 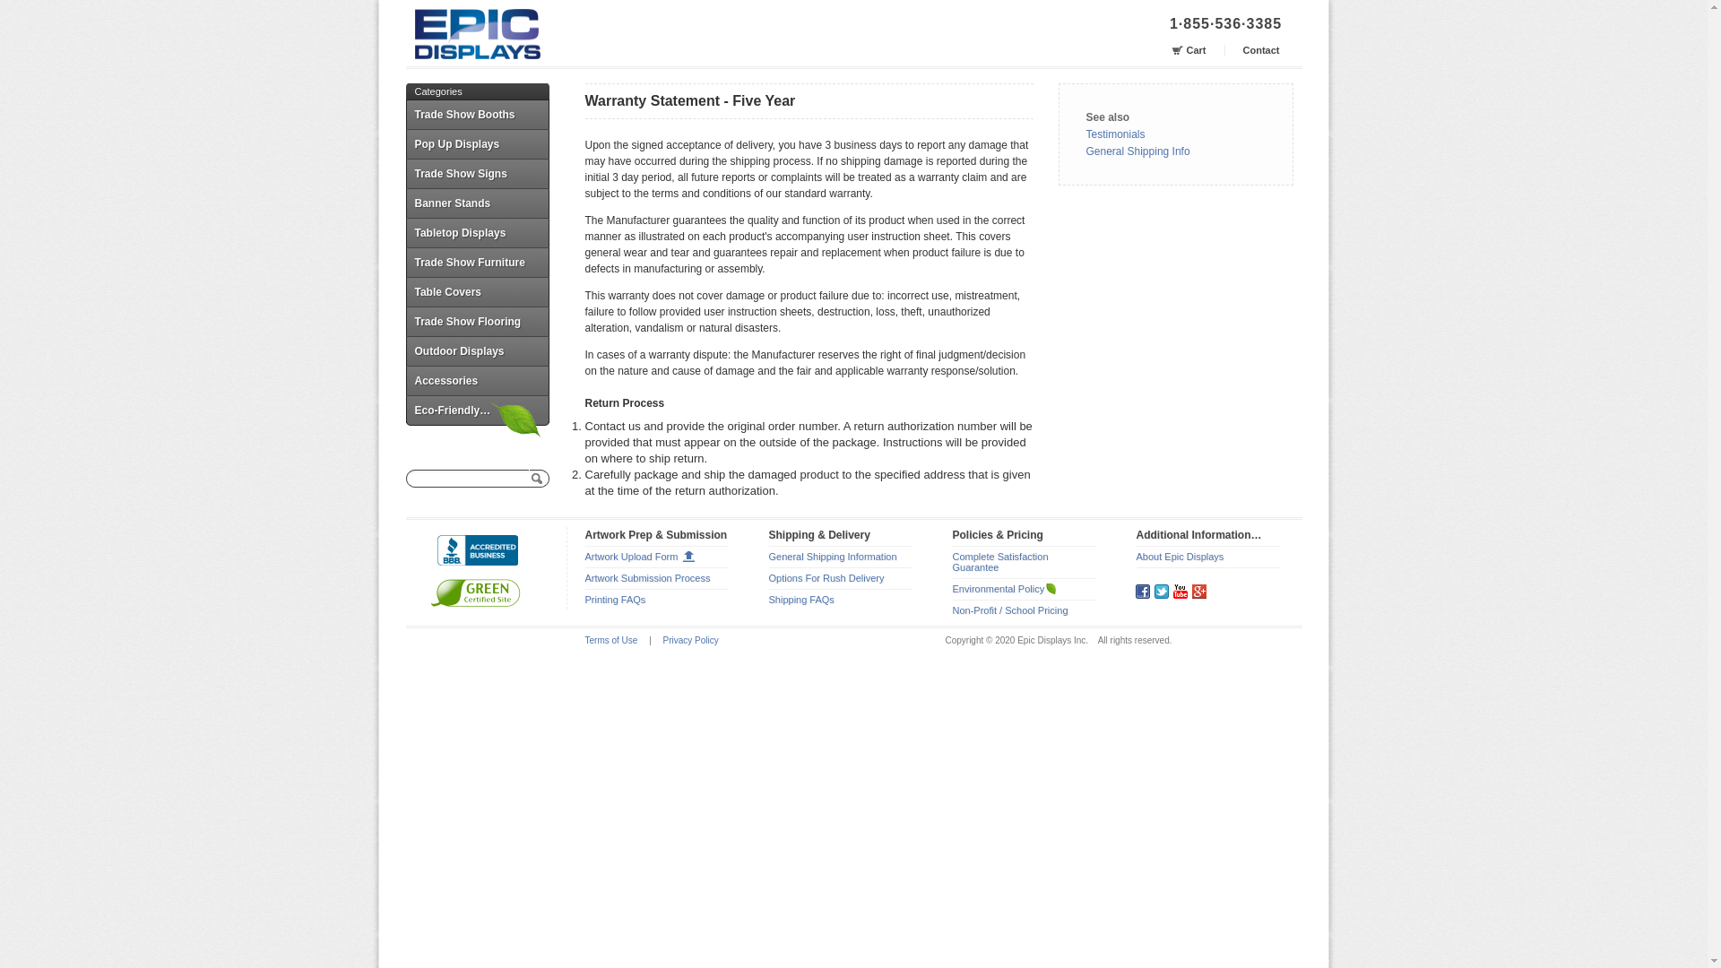 I want to click on Trade Show Signs, so click(x=477, y=173).